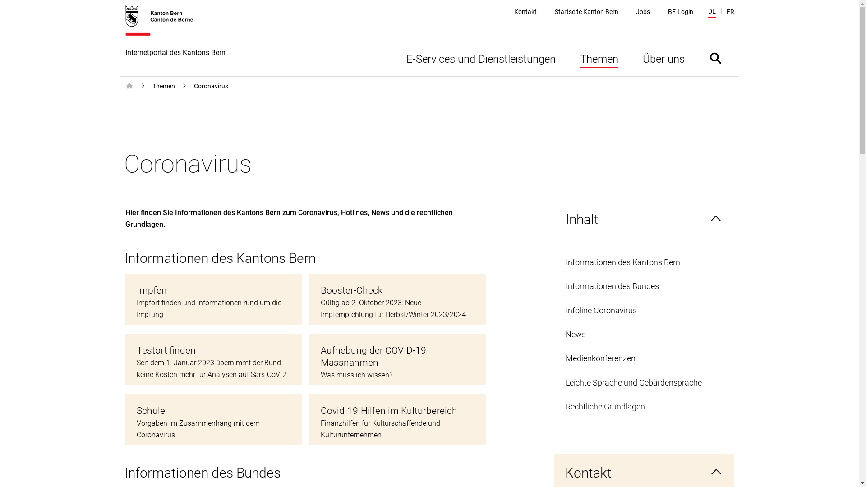 The image size is (866, 487). What do you see at coordinates (712, 13) in the screenshot?
I see `DE` at bounding box center [712, 13].